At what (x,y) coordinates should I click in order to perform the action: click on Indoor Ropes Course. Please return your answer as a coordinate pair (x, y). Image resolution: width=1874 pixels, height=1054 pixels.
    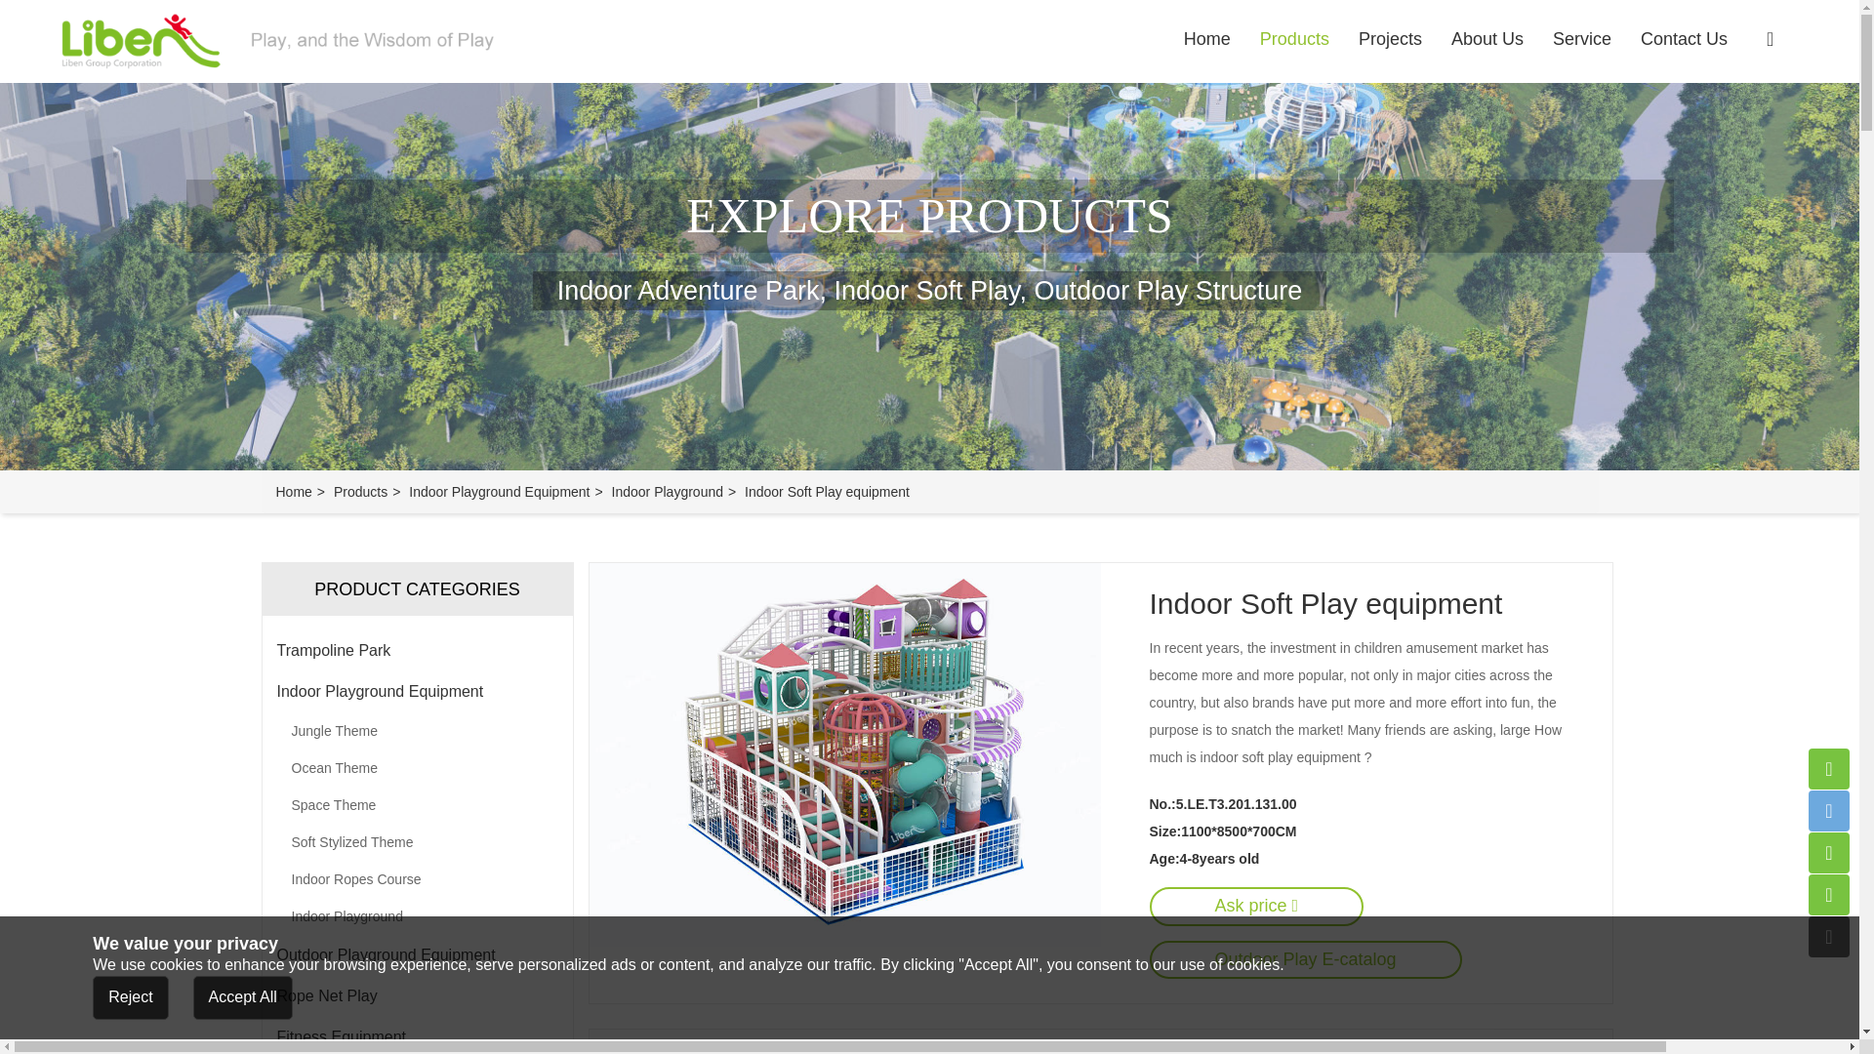
    Looking at the image, I should click on (416, 879).